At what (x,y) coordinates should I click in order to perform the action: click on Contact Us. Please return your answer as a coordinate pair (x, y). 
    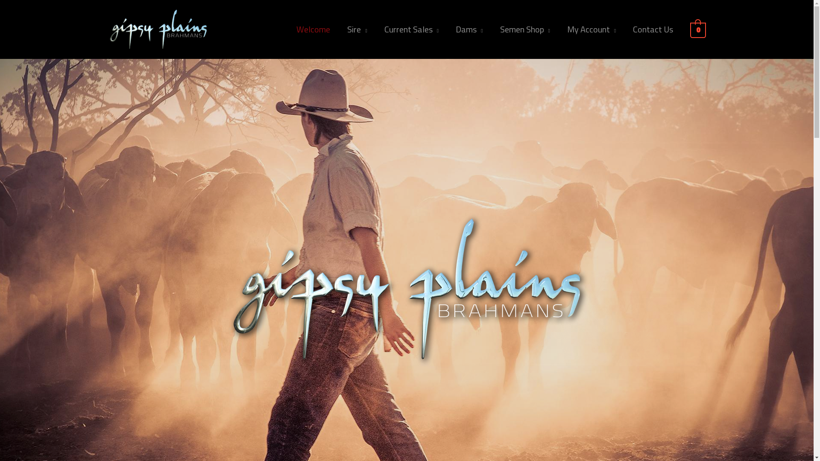
    Looking at the image, I should click on (653, 29).